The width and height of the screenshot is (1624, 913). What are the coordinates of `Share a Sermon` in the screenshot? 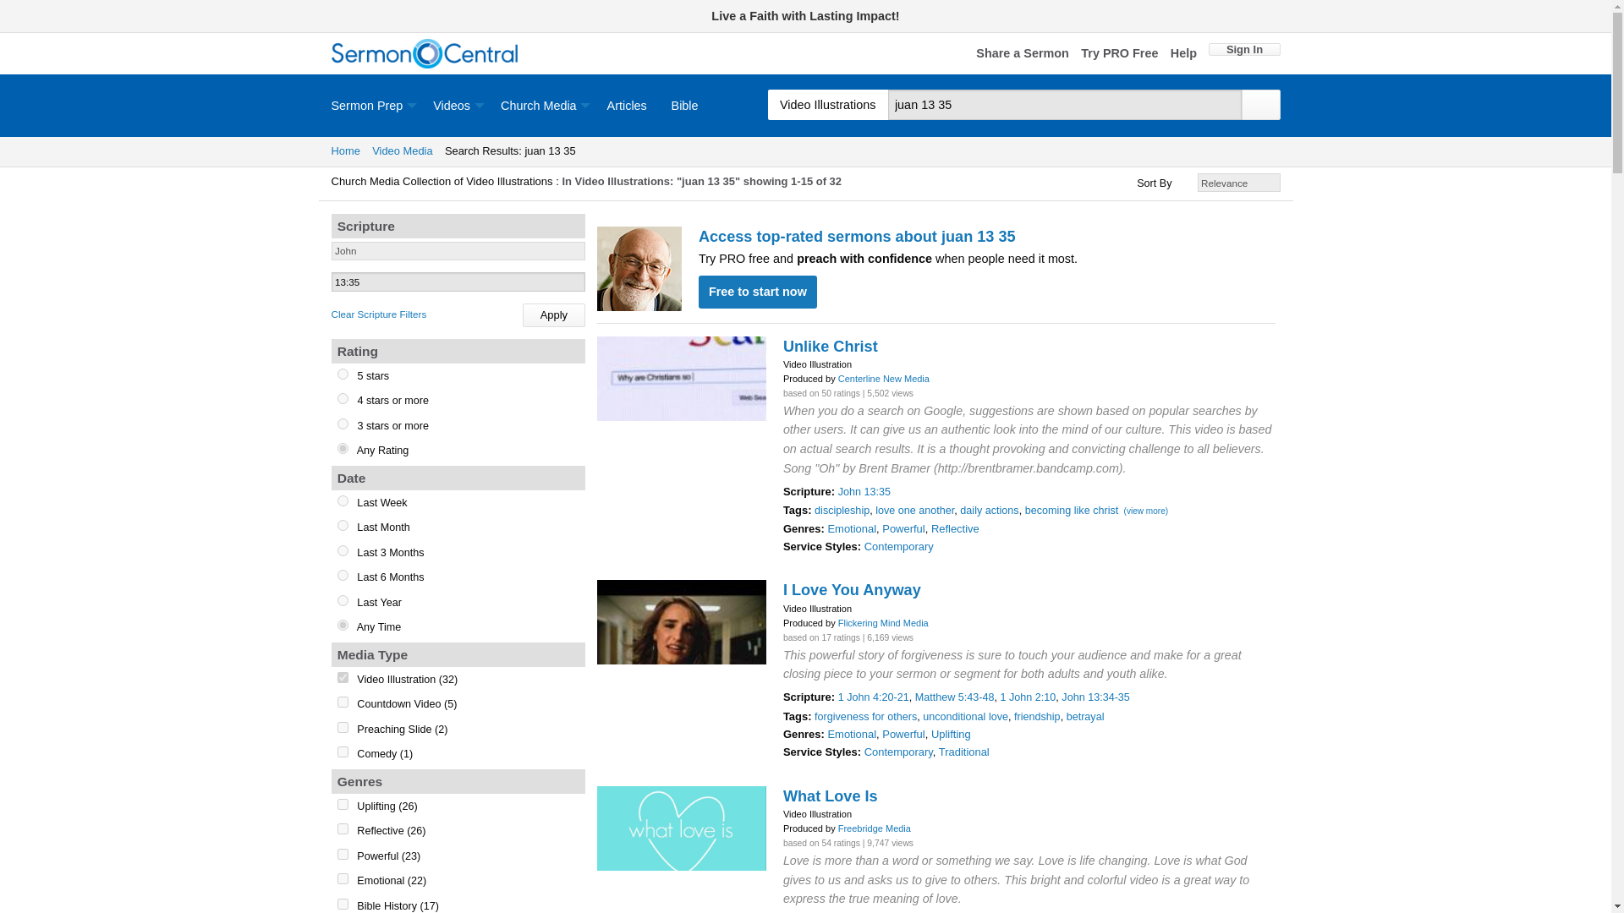 It's located at (1022, 54).